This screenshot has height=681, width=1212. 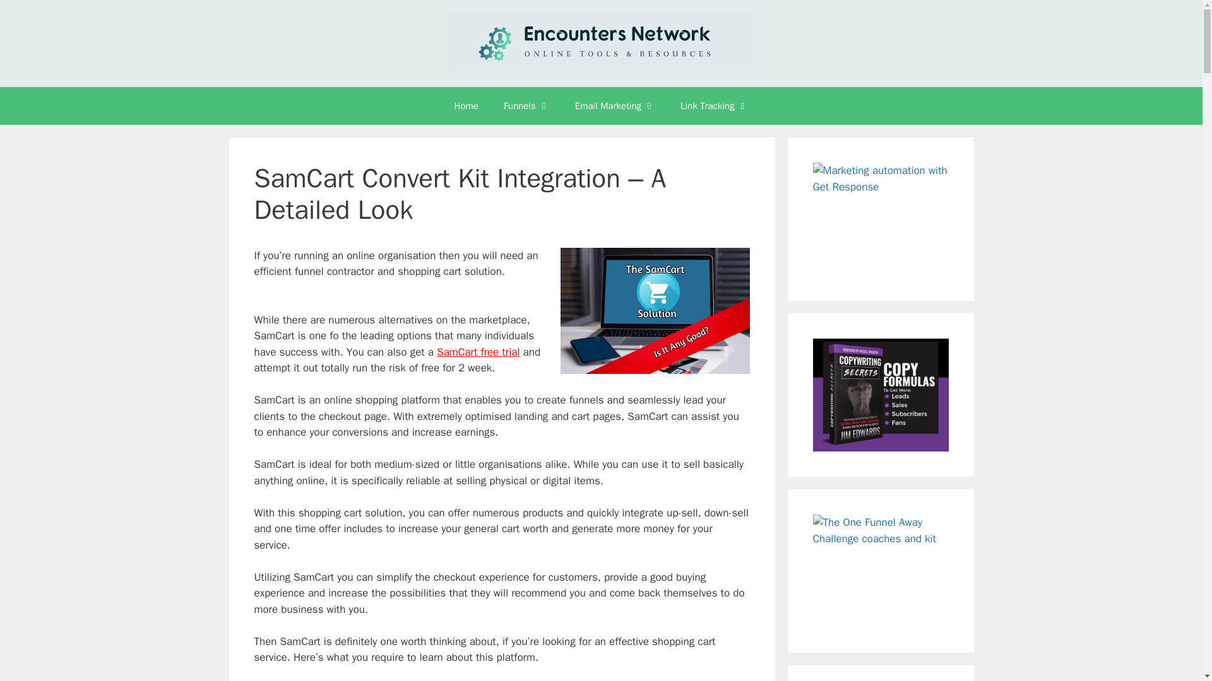 What do you see at coordinates (478, 352) in the screenshot?
I see `SamCart free trial` at bounding box center [478, 352].